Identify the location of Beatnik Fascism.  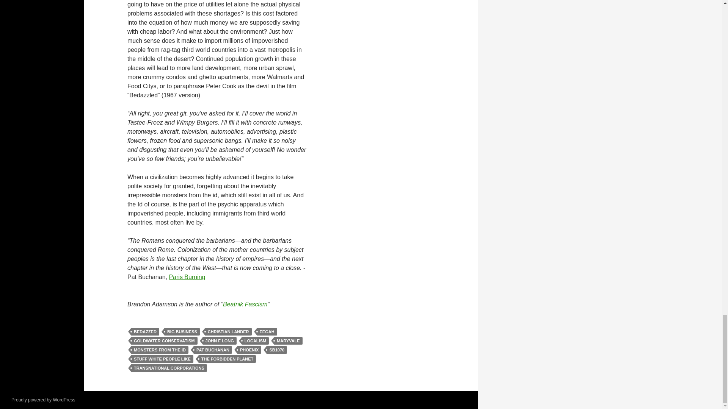
(245, 304).